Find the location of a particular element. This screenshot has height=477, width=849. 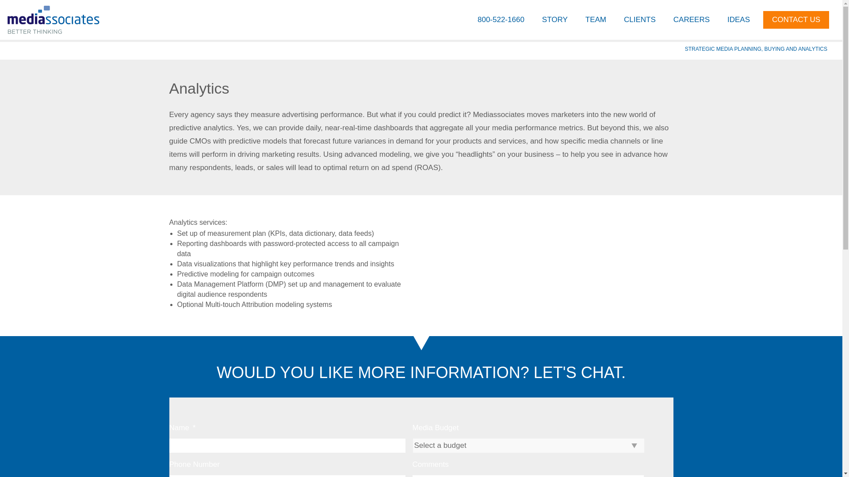

800-522-1660 is located at coordinates (501, 19).